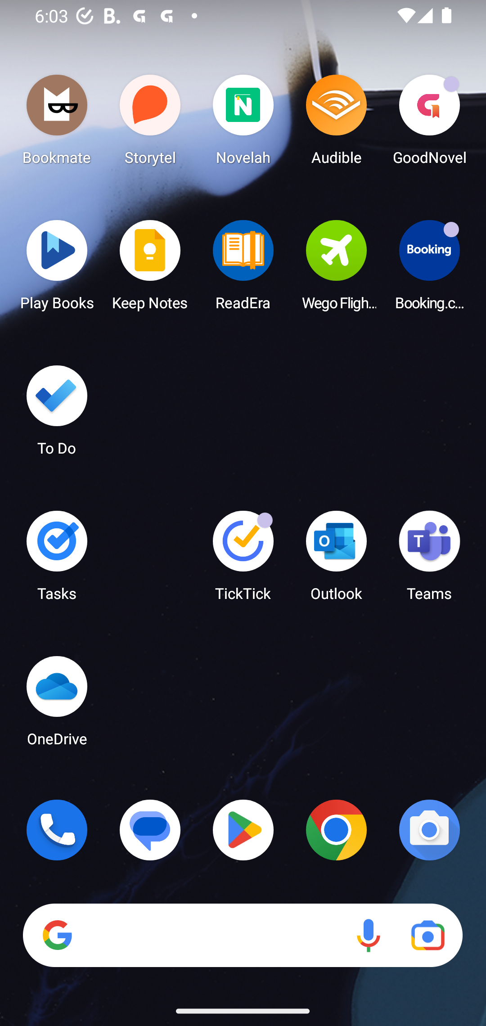  I want to click on Novelah, so click(243, 123).